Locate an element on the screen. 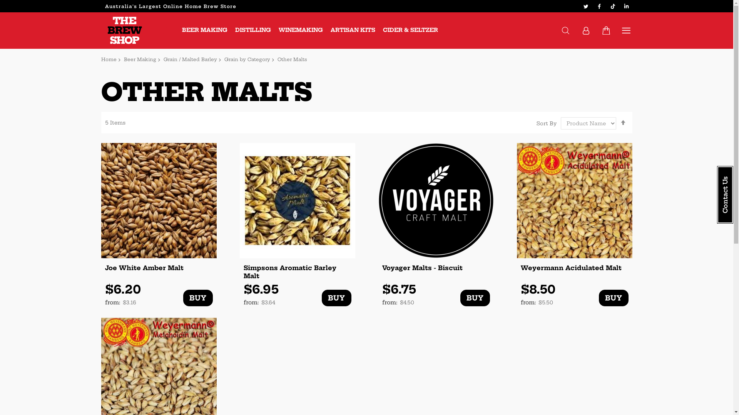 This screenshot has height=415, width=739. BUY is located at coordinates (614, 298).